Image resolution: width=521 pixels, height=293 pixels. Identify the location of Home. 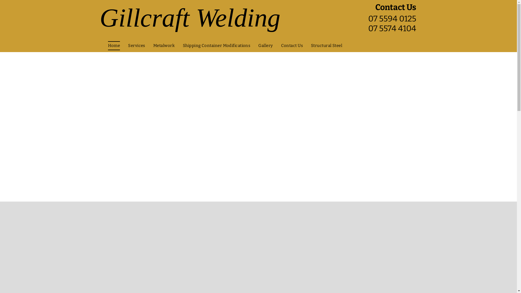
(114, 46).